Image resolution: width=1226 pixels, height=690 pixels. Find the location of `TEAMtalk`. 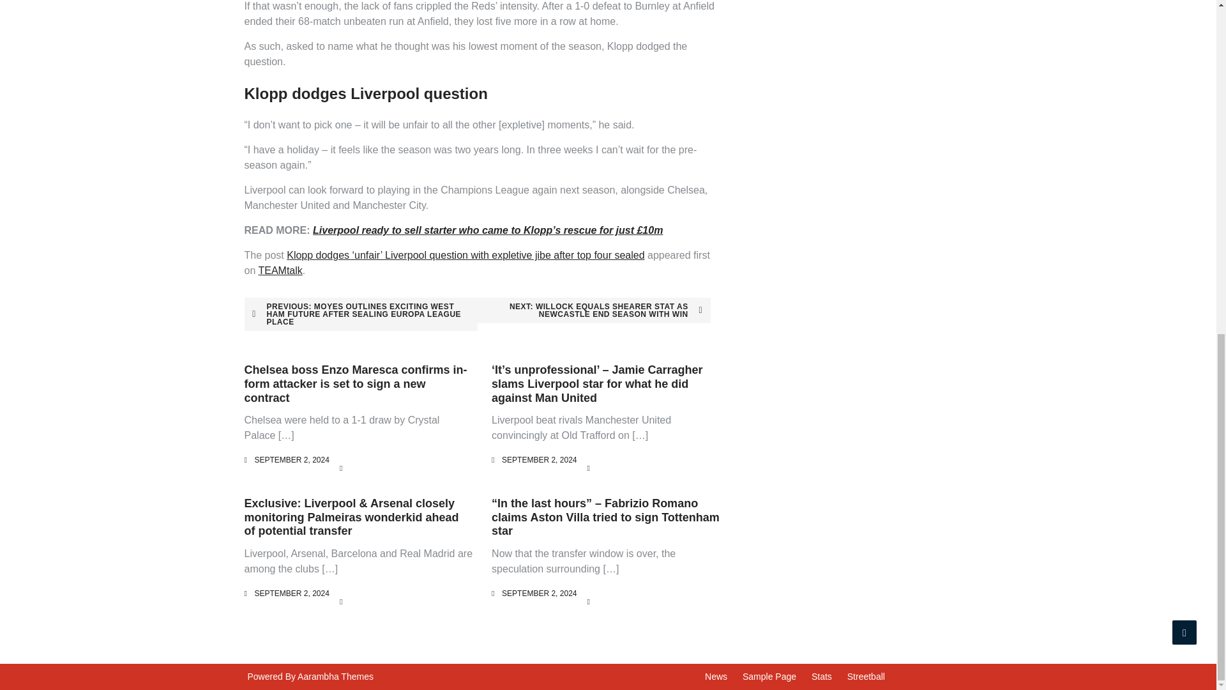

TEAMtalk is located at coordinates (280, 270).